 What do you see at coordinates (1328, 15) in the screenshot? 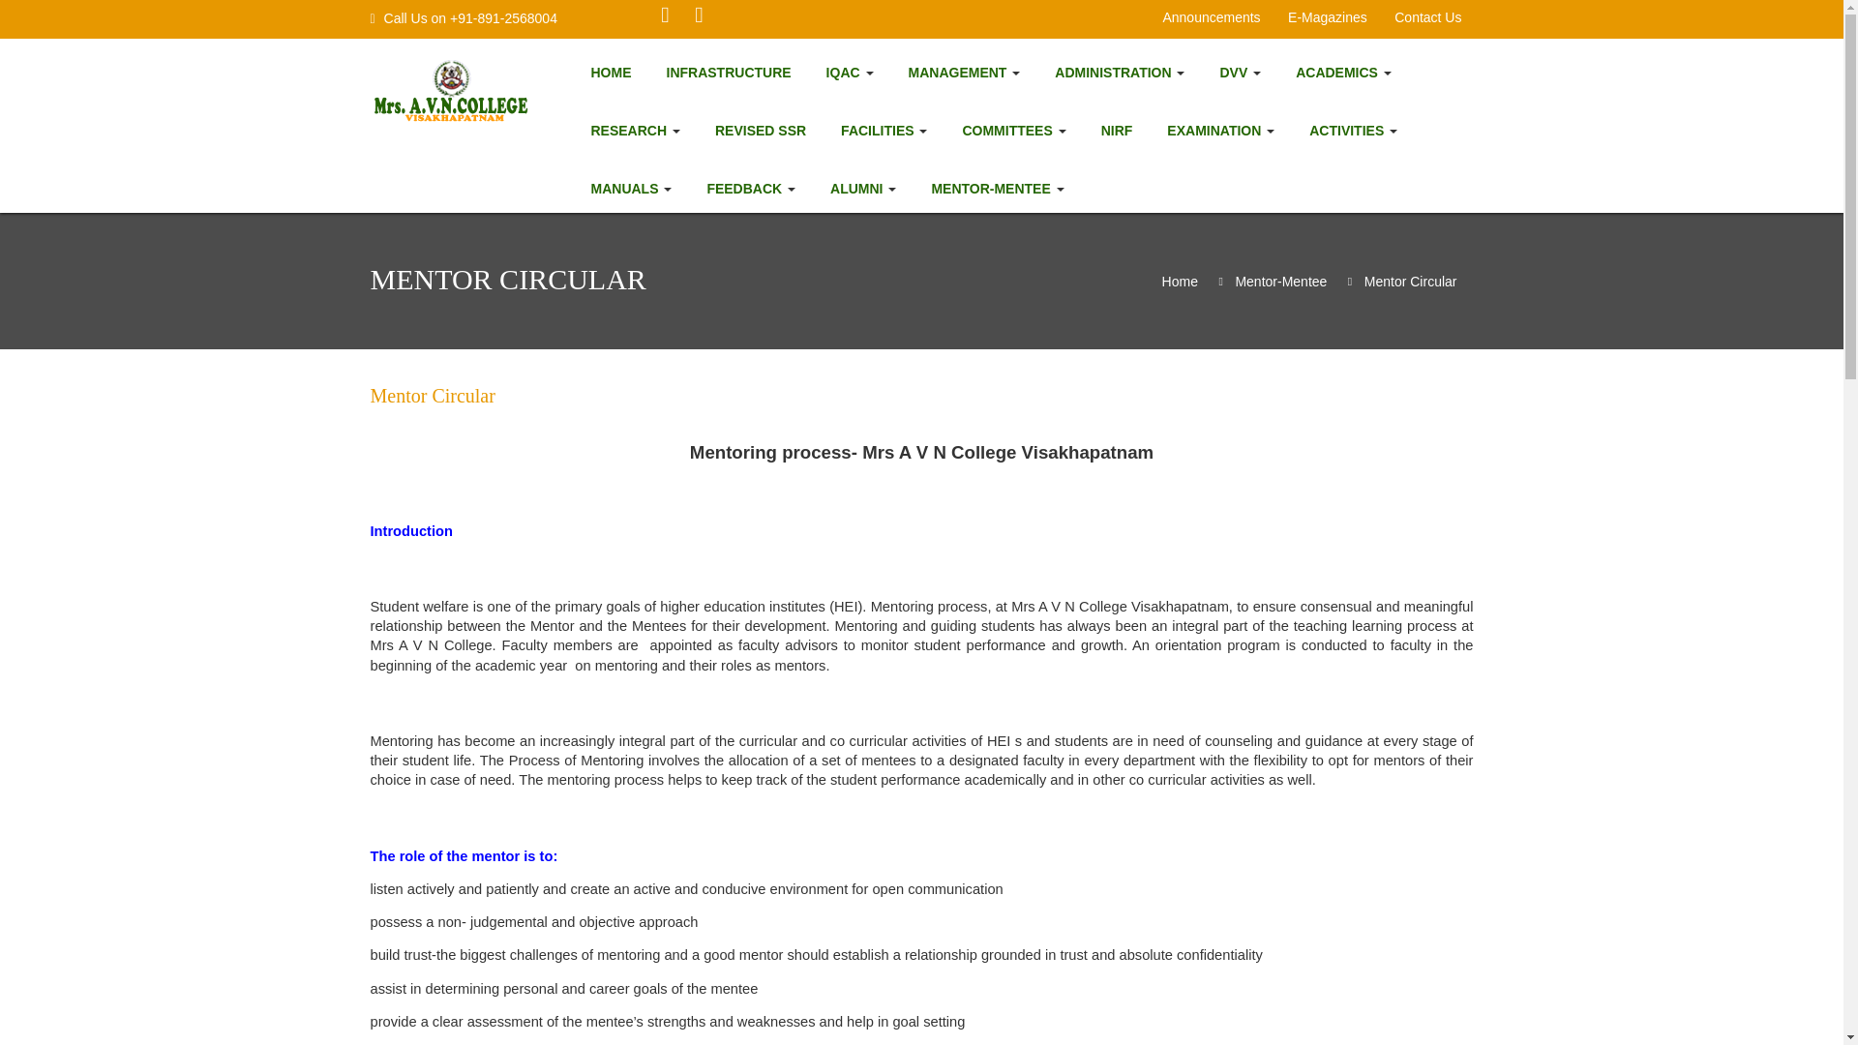
I see `E-Magazines` at bounding box center [1328, 15].